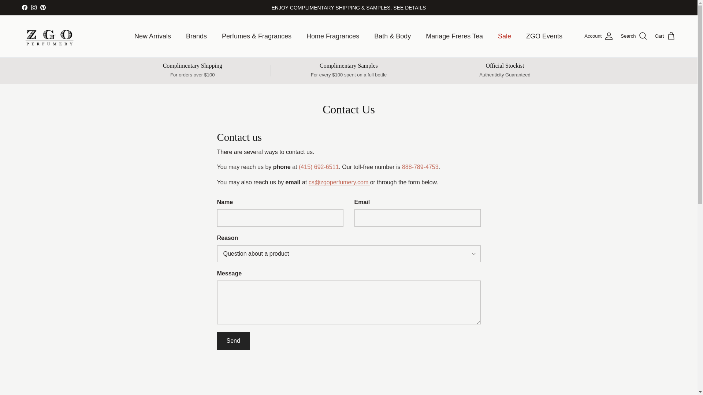 The height and width of the screenshot is (395, 703). What do you see at coordinates (332, 36) in the screenshot?
I see `Home Fragrances` at bounding box center [332, 36].